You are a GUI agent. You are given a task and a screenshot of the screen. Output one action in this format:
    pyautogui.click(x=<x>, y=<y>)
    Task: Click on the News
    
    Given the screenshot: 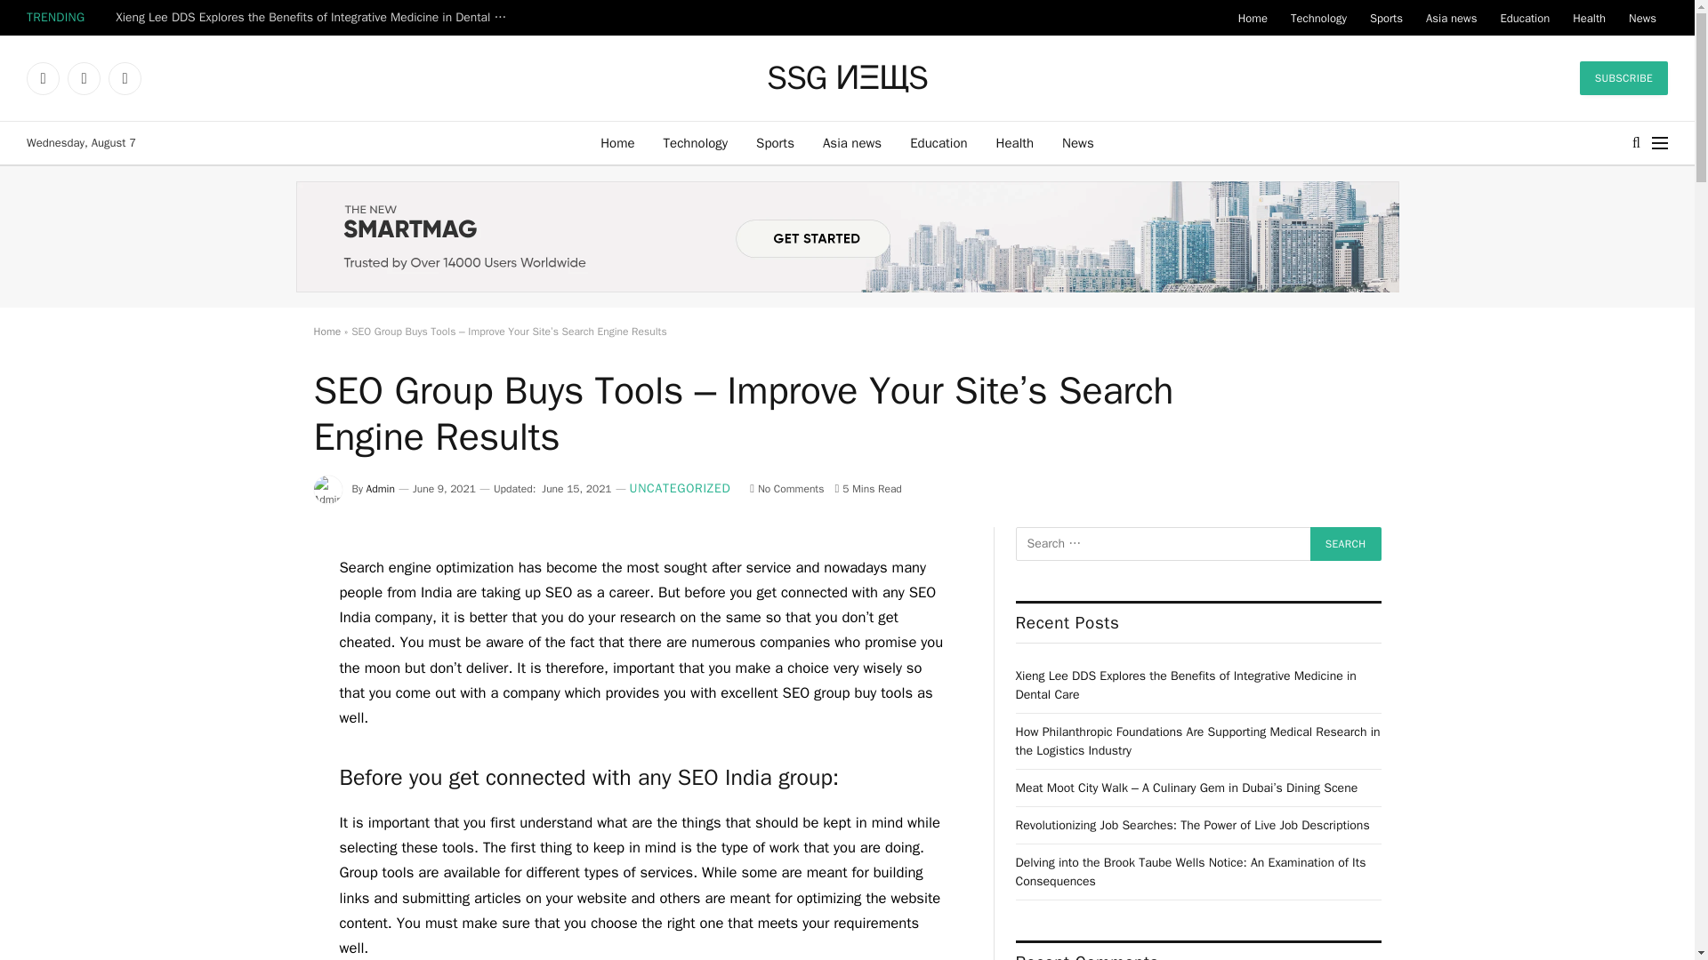 What is the action you would take?
    pyautogui.click(x=1642, y=18)
    